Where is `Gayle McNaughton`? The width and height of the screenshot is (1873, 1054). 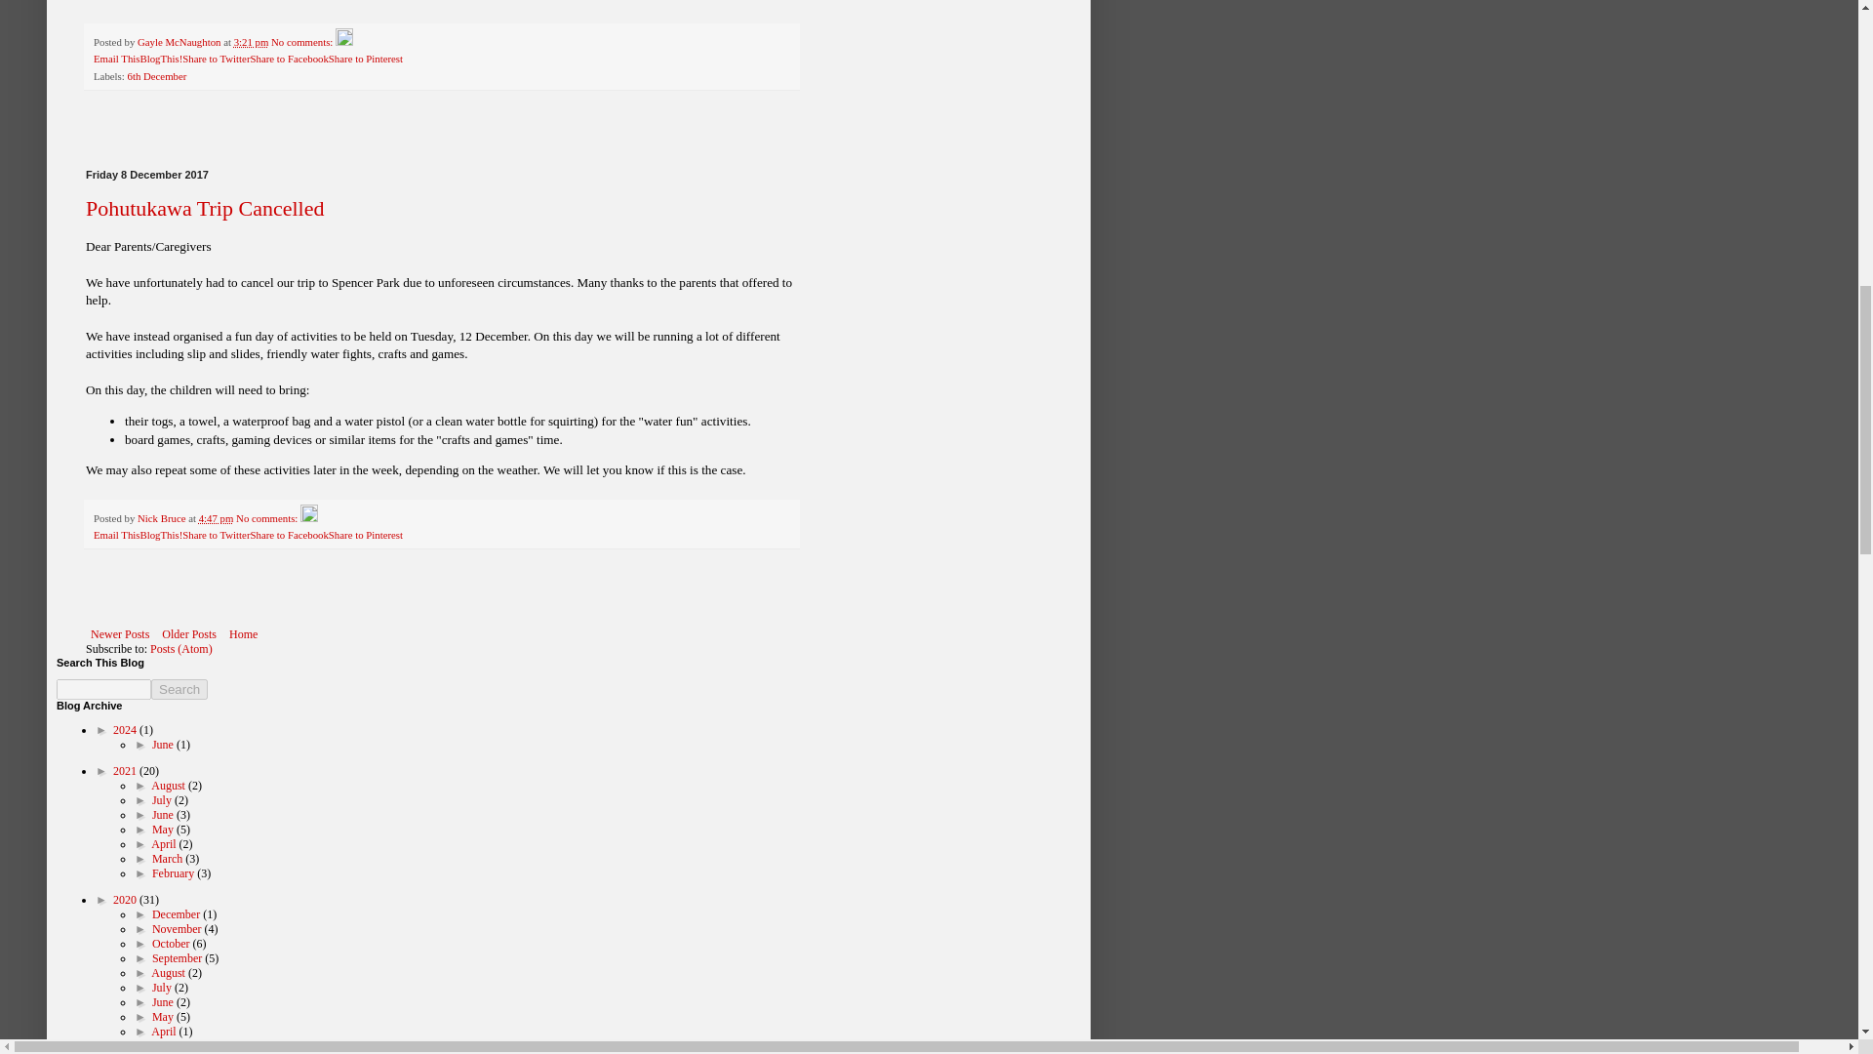 Gayle McNaughton is located at coordinates (179, 41).